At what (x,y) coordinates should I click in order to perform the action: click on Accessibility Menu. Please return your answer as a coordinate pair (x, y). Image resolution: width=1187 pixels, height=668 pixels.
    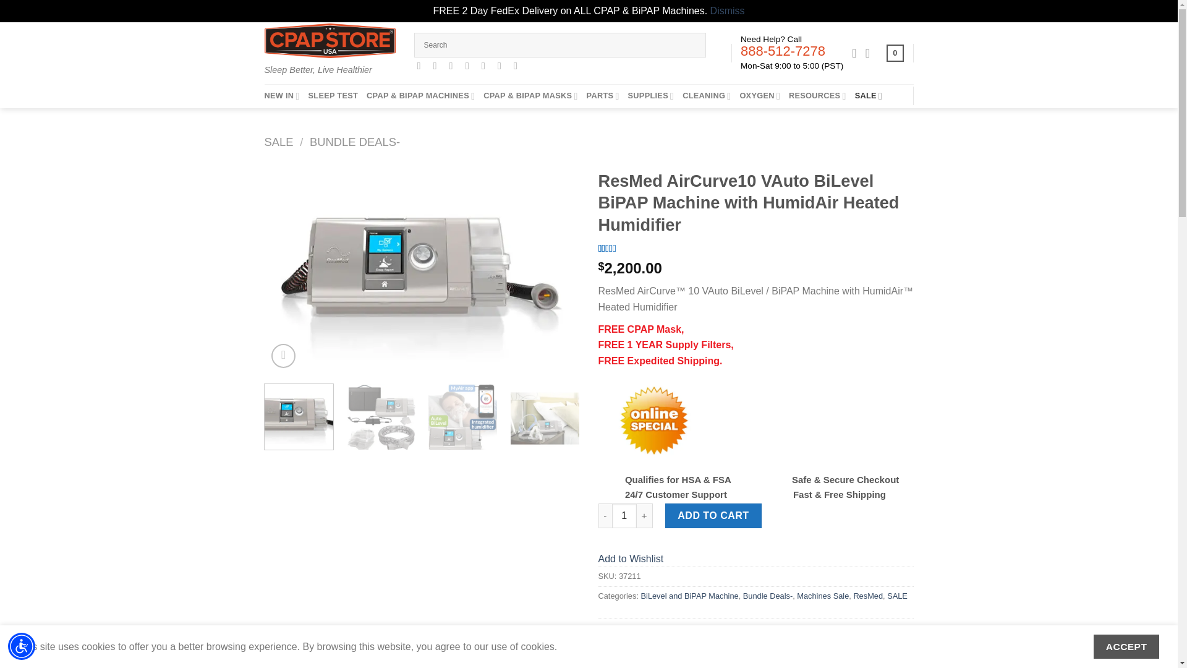
    Looking at the image, I should click on (22, 646).